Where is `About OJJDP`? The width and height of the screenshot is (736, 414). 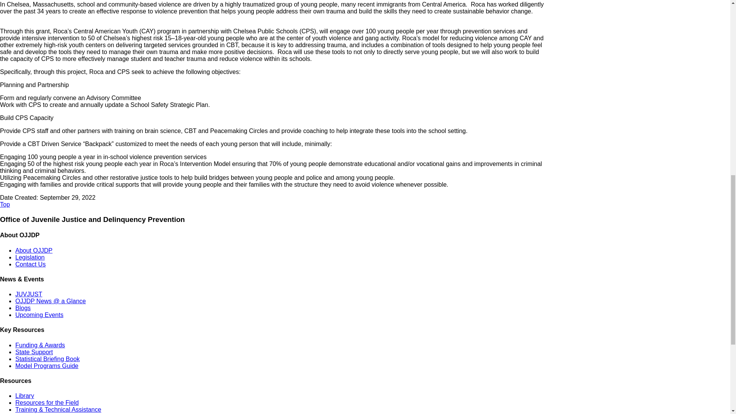
About OJJDP is located at coordinates (34, 250).